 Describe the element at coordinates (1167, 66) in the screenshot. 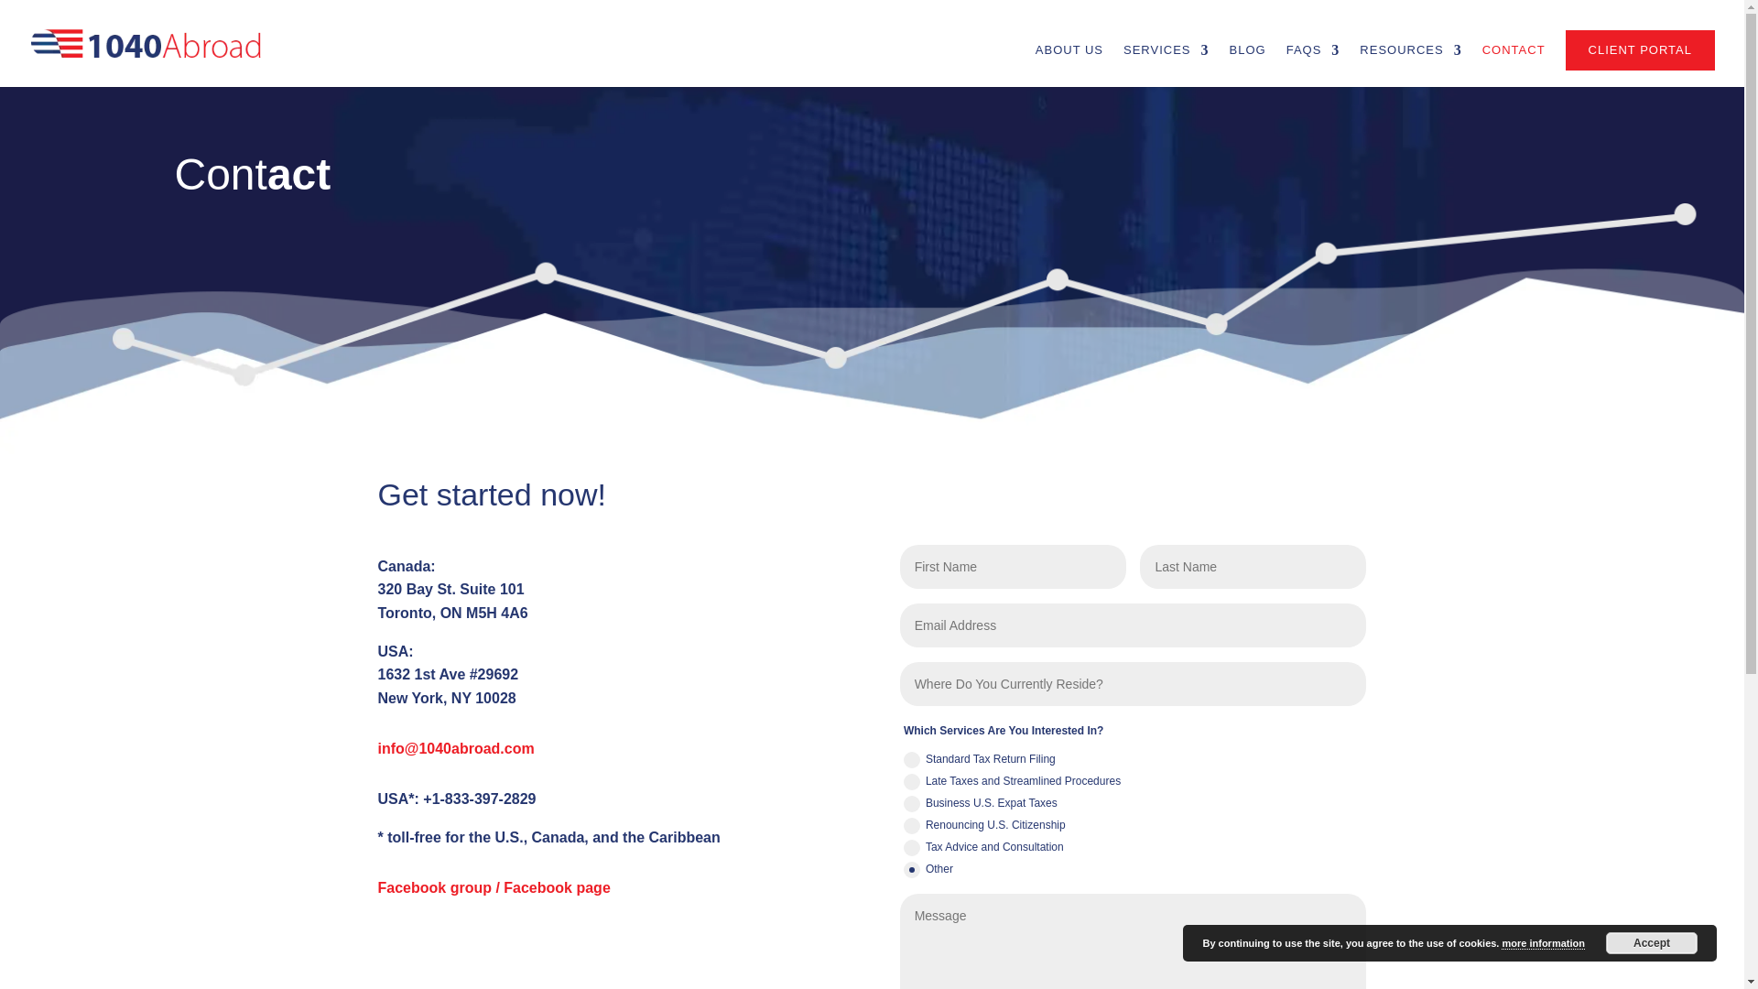

I see `SERVICES` at that location.